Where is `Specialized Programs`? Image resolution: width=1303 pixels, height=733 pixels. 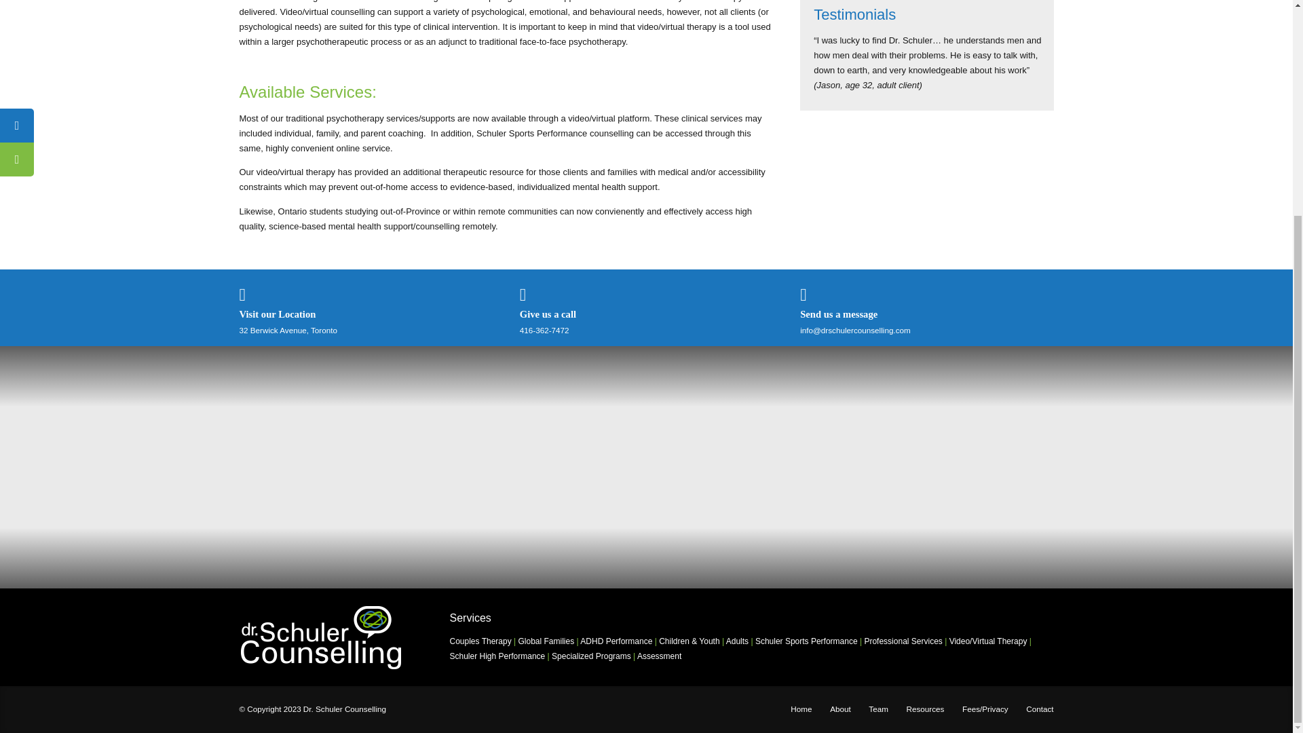
Specialized Programs is located at coordinates (590, 656).